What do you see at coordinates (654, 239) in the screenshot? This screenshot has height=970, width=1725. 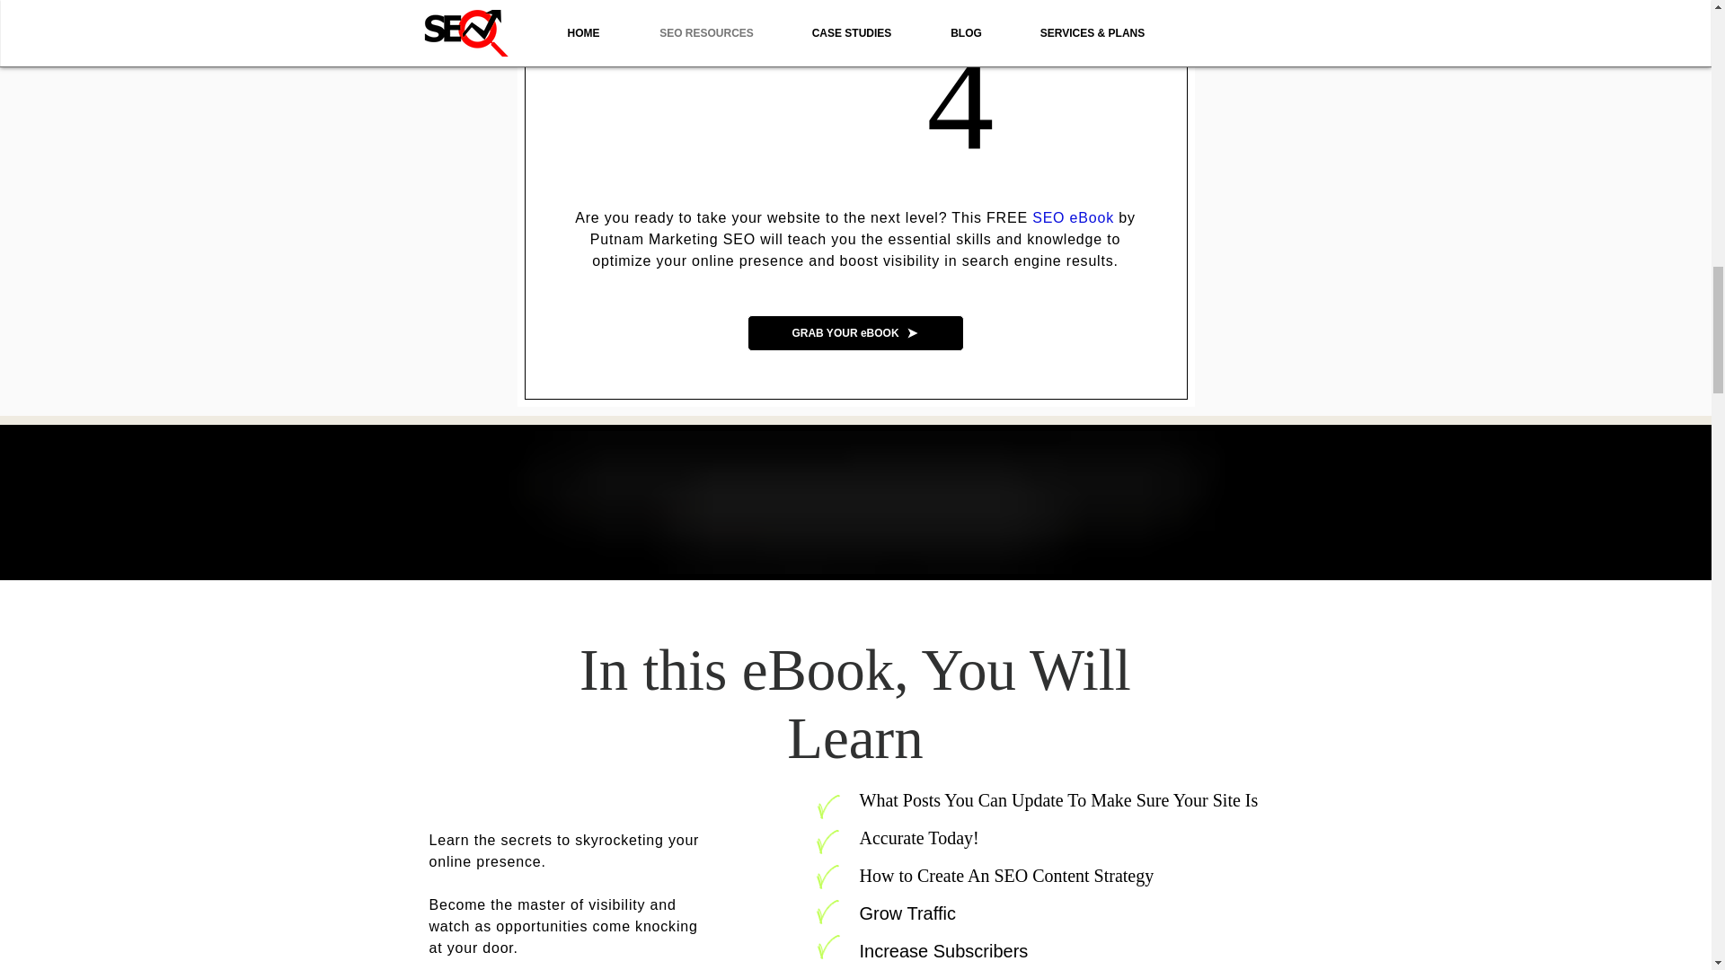 I see `Putnam Marketing` at bounding box center [654, 239].